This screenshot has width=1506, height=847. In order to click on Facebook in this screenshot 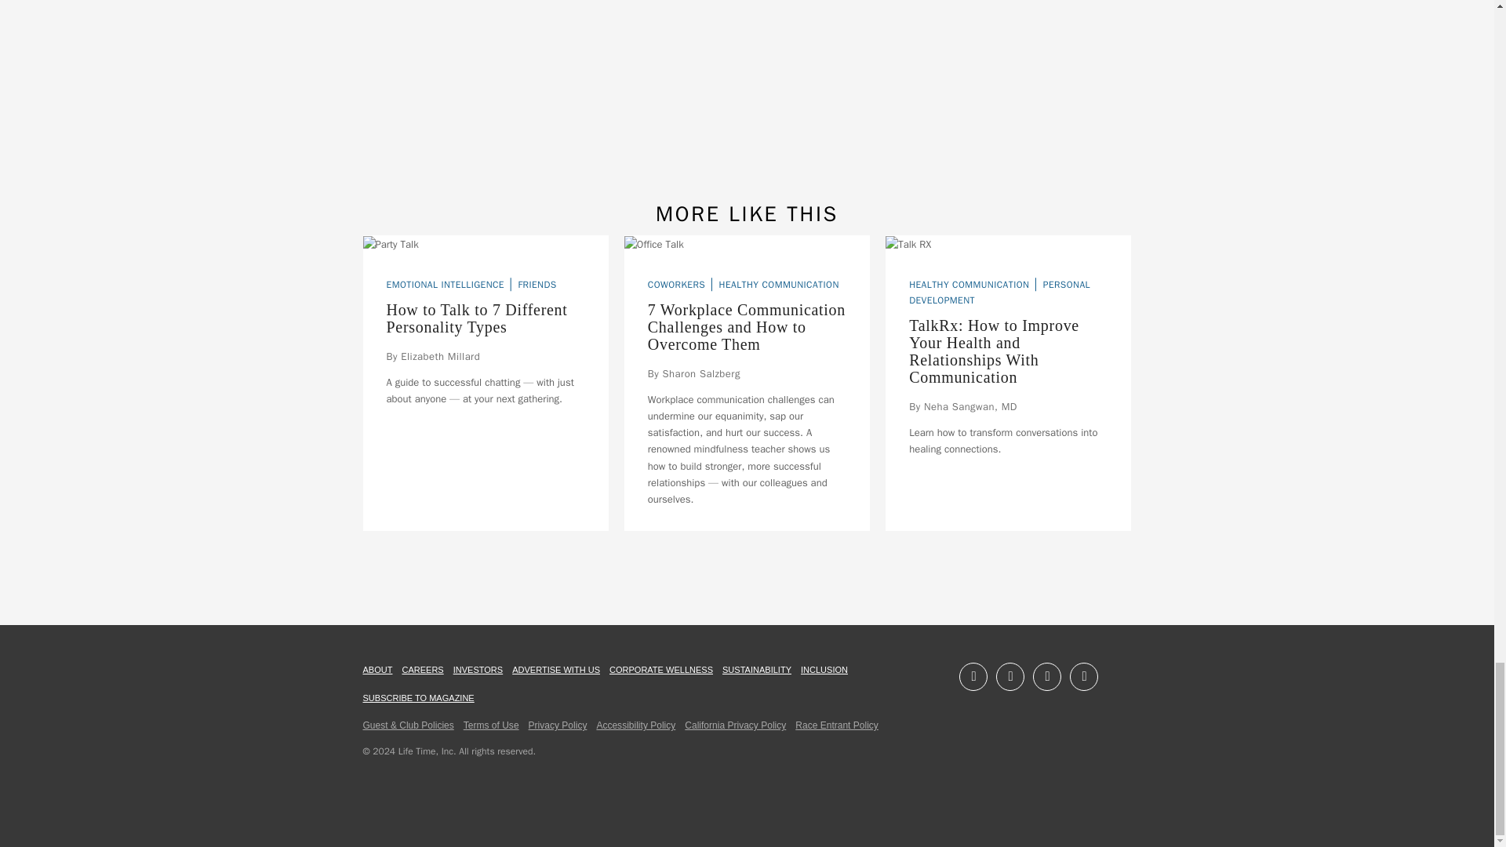, I will do `click(973, 676)`.